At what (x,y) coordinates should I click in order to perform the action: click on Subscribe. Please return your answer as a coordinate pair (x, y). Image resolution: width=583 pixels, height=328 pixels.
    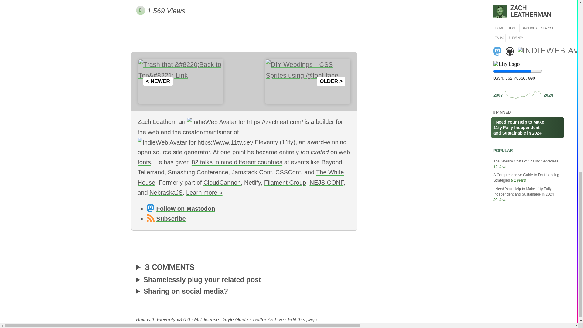
    Looking at the image, I should click on (166, 219).